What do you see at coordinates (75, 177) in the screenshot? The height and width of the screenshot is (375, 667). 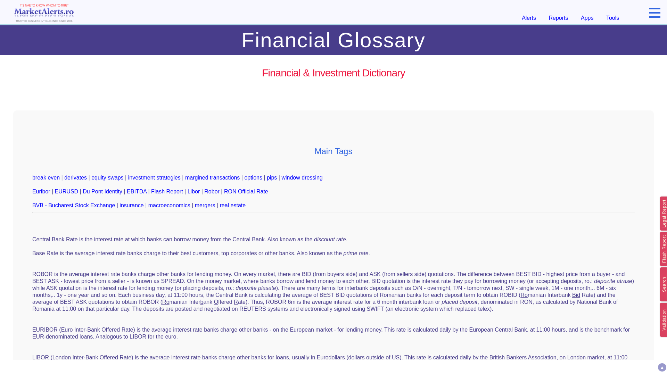 I see `derivates` at bounding box center [75, 177].